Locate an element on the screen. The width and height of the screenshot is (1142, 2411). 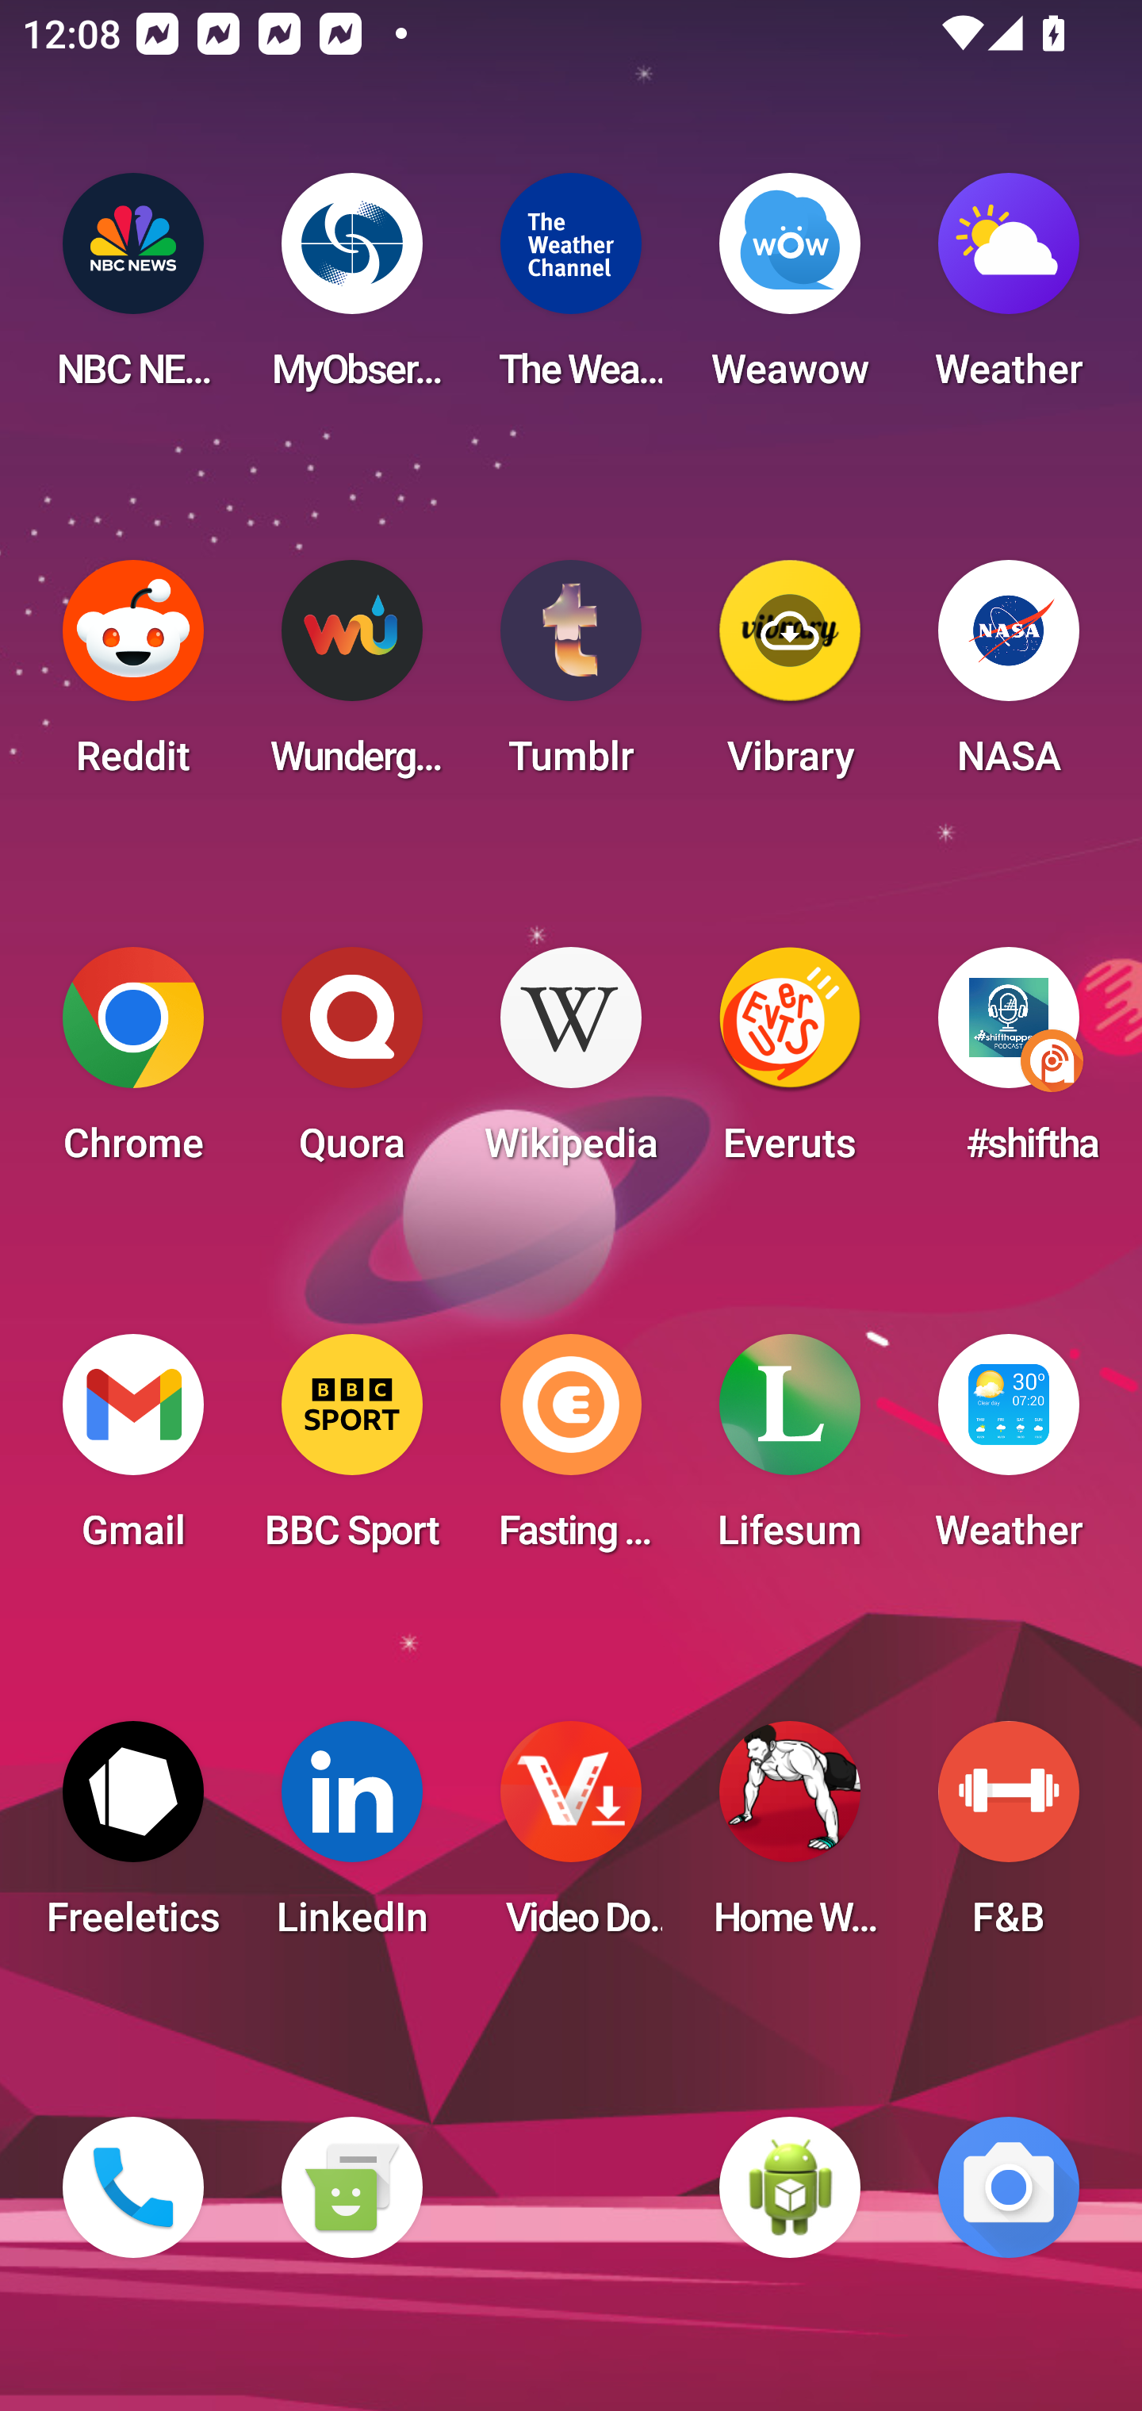
WebView Browser Tester is located at coordinates (790, 2187).